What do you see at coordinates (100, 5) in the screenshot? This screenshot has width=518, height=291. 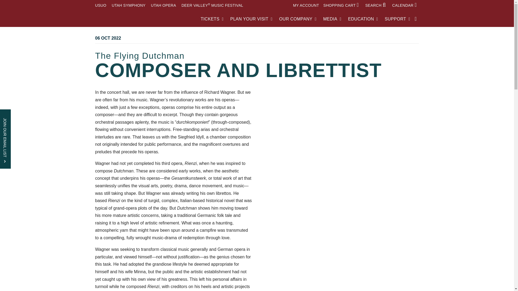 I see `USUO` at bounding box center [100, 5].